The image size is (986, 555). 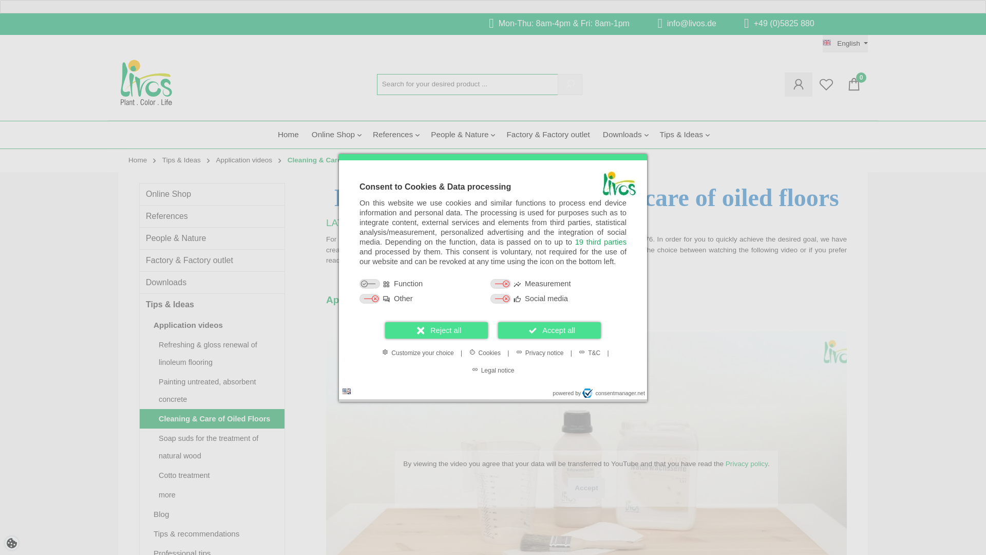 I want to click on Purpose, so click(x=493, y=292).